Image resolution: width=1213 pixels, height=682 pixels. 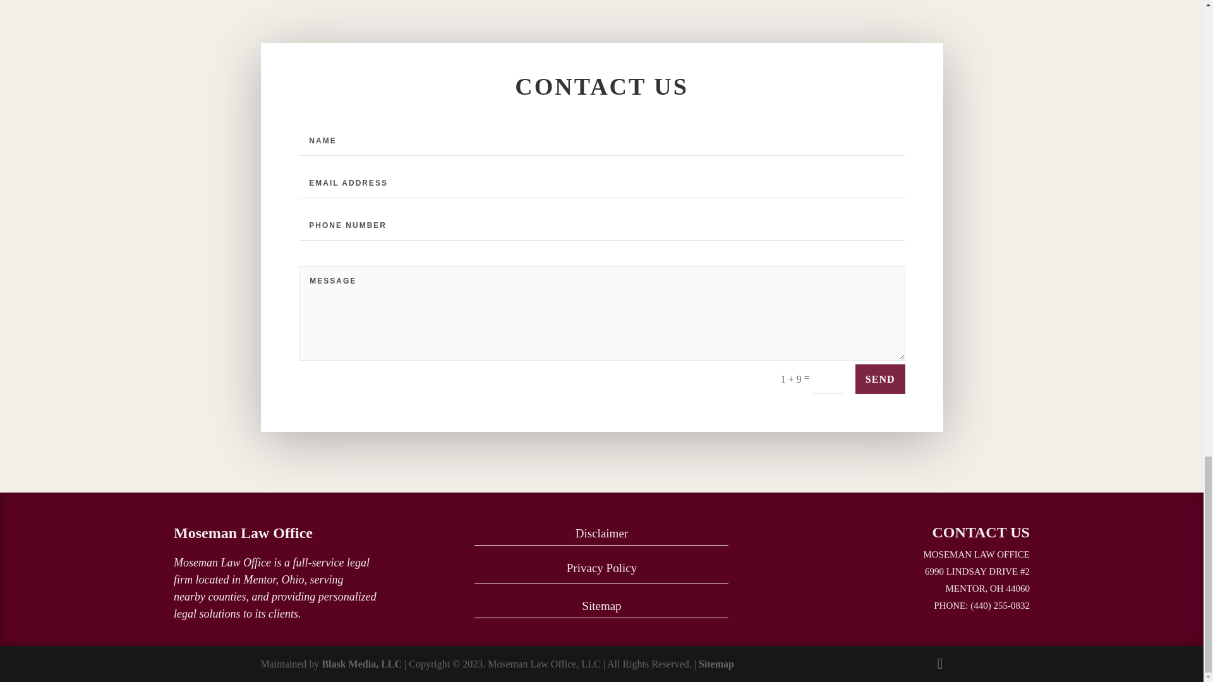 What do you see at coordinates (879, 379) in the screenshot?
I see `SEND` at bounding box center [879, 379].